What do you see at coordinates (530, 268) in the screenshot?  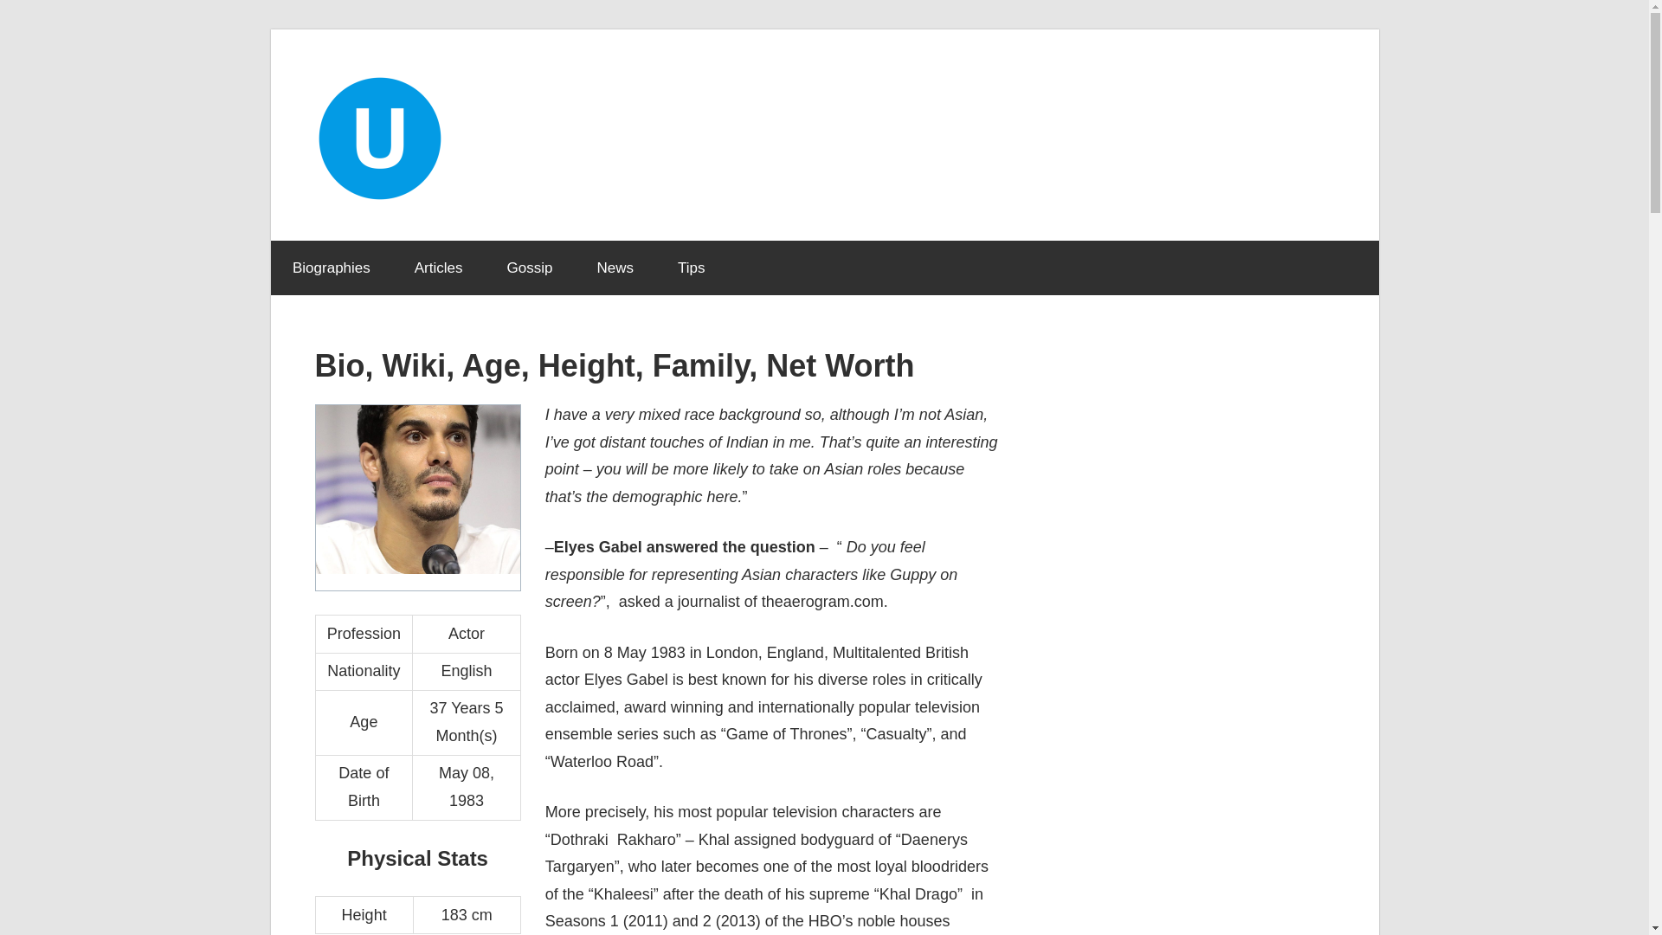 I see `Gossip` at bounding box center [530, 268].